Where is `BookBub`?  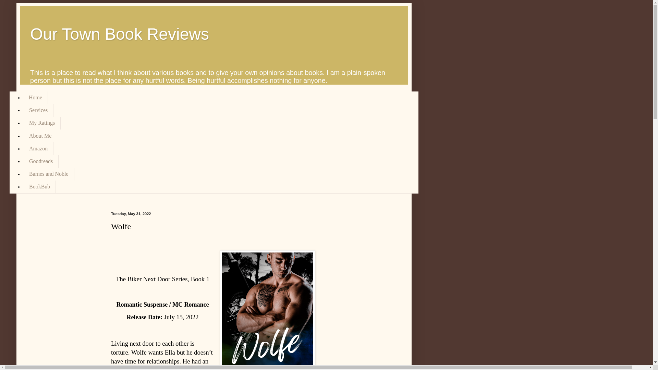
BookBub is located at coordinates (39, 187).